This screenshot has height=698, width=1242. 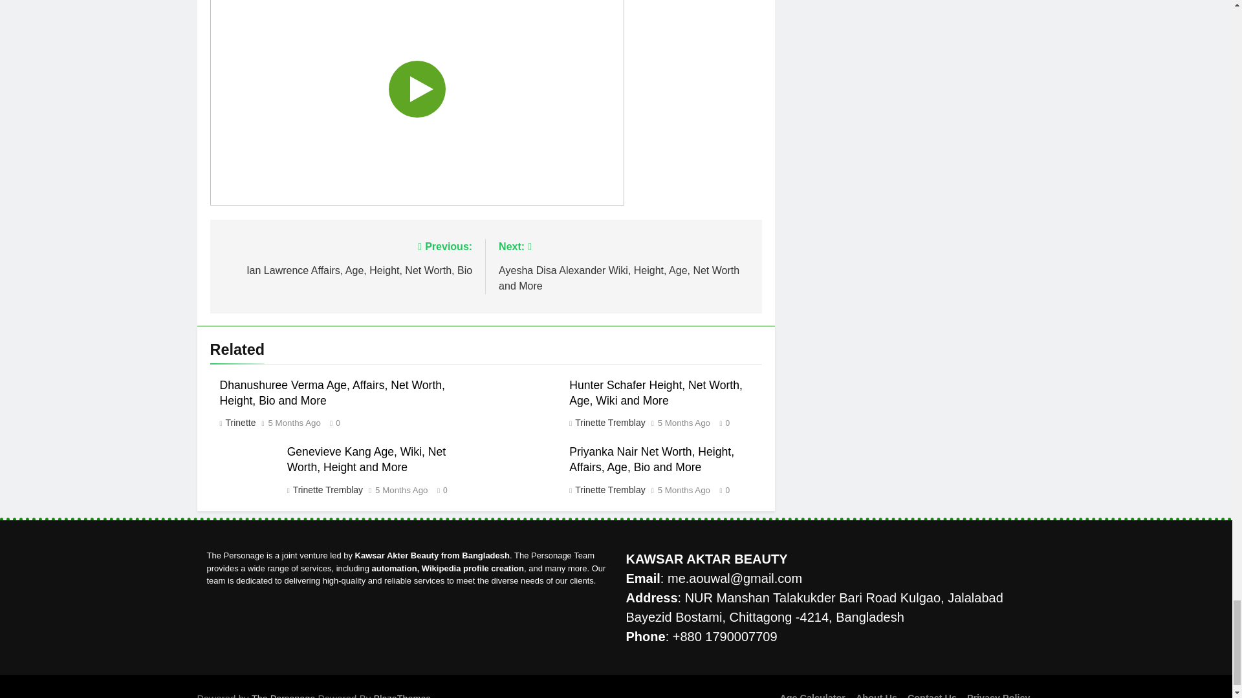 What do you see at coordinates (240, 423) in the screenshot?
I see `Trinette` at bounding box center [240, 423].